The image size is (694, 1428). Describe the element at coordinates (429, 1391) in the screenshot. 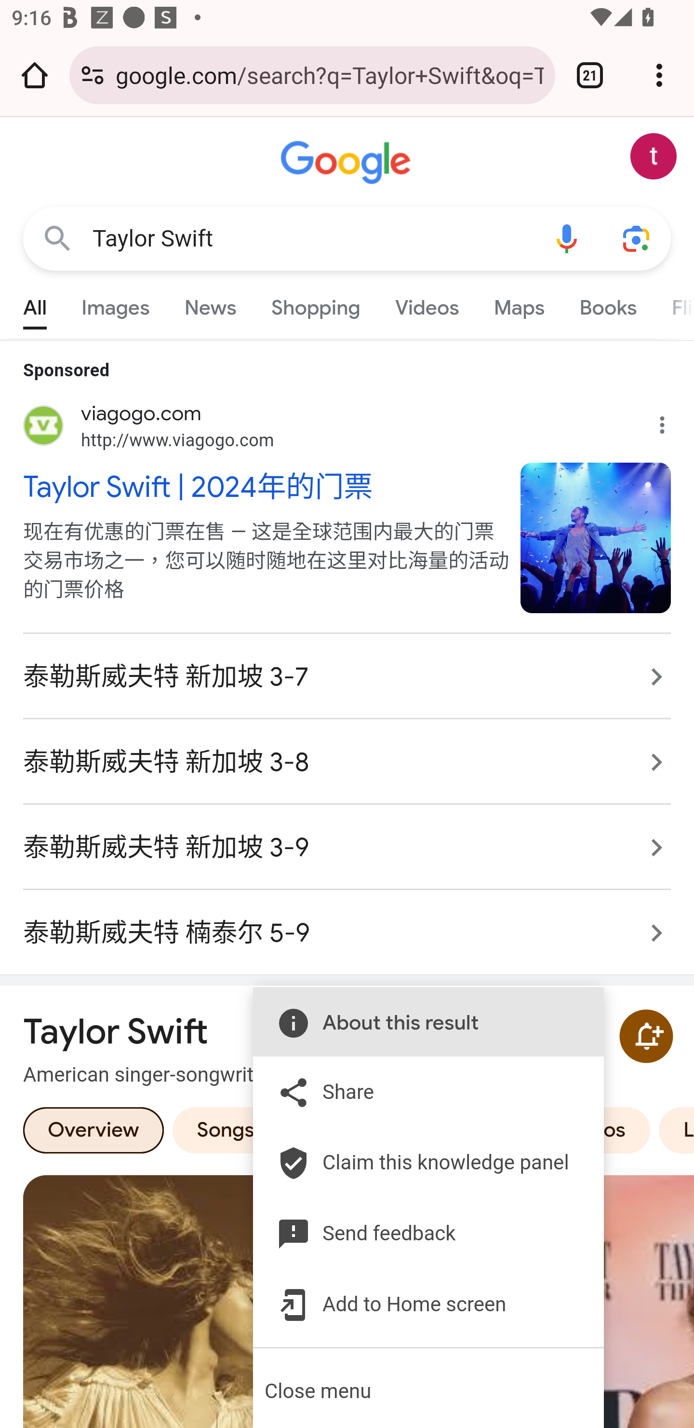

I see `Close menu` at that location.